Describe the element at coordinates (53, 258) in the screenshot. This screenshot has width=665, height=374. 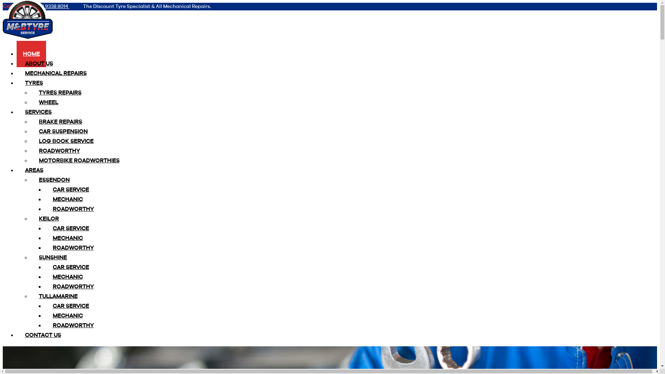
I see `SUNSHINE` at that location.